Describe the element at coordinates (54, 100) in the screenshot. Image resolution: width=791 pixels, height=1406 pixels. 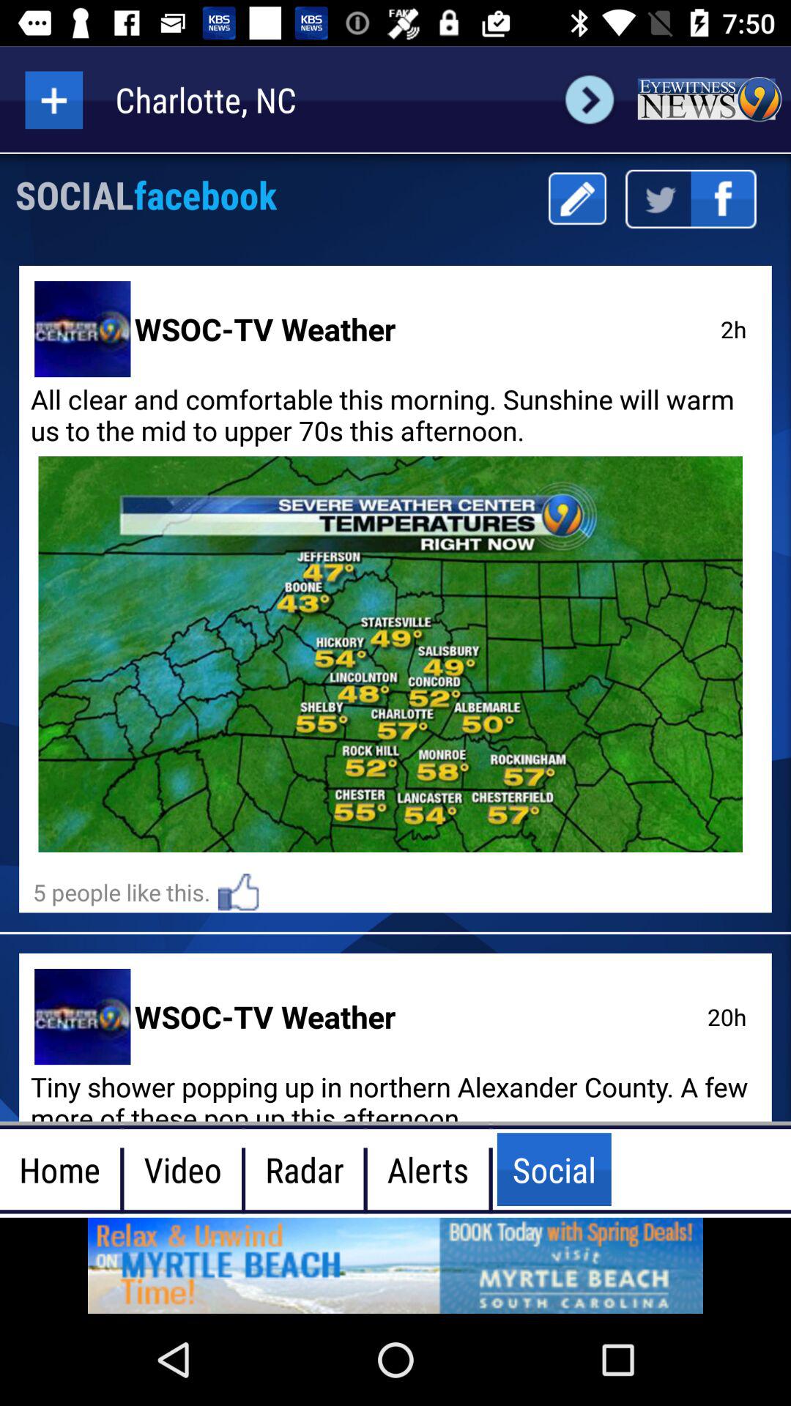
I see `go to add button` at that location.